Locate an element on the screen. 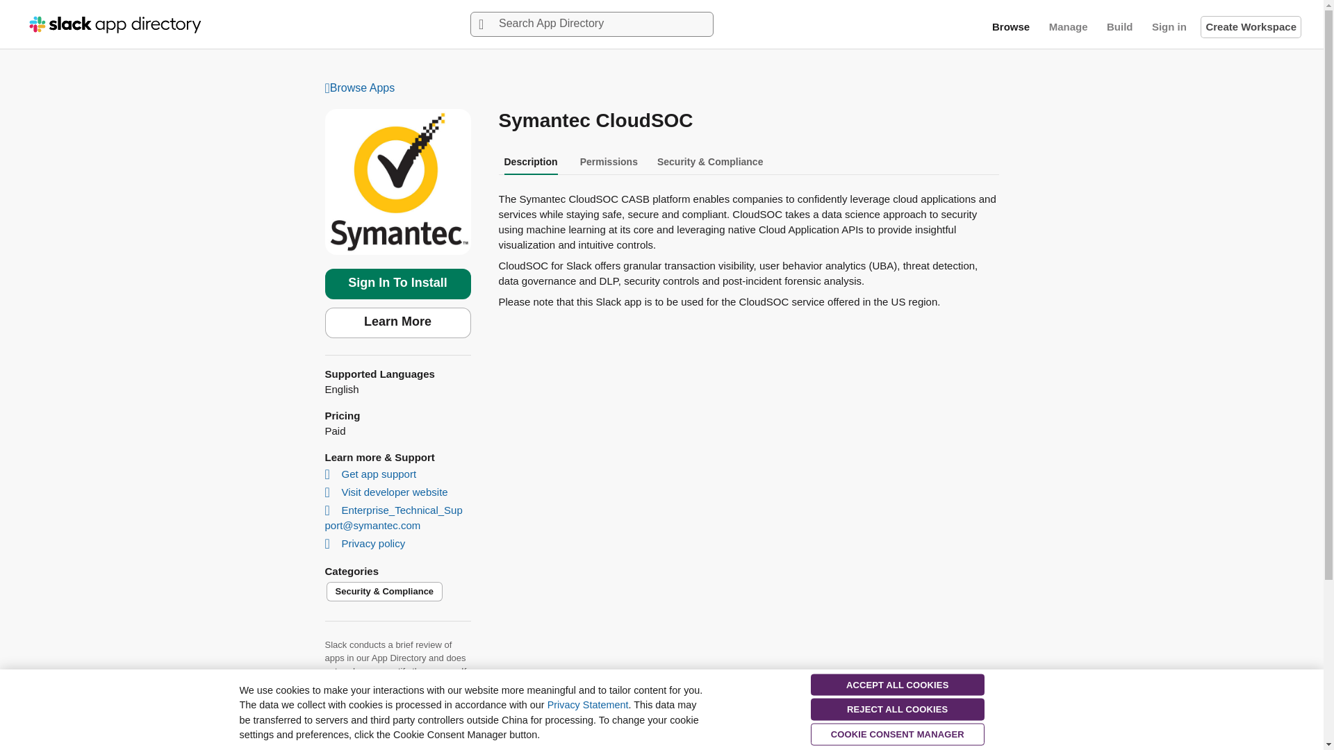  Build is located at coordinates (1119, 26).